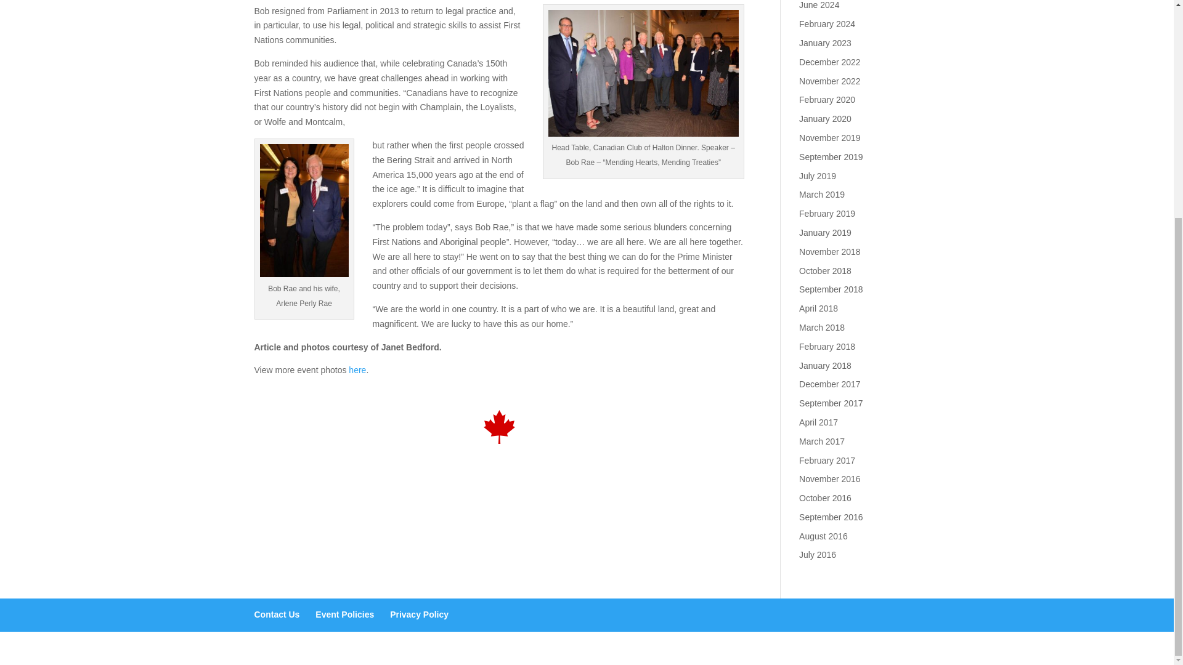 The height and width of the screenshot is (665, 1183). What do you see at coordinates (831, 157) in the screenshot?
I see `September 2019` at bounding box center [831, 157].